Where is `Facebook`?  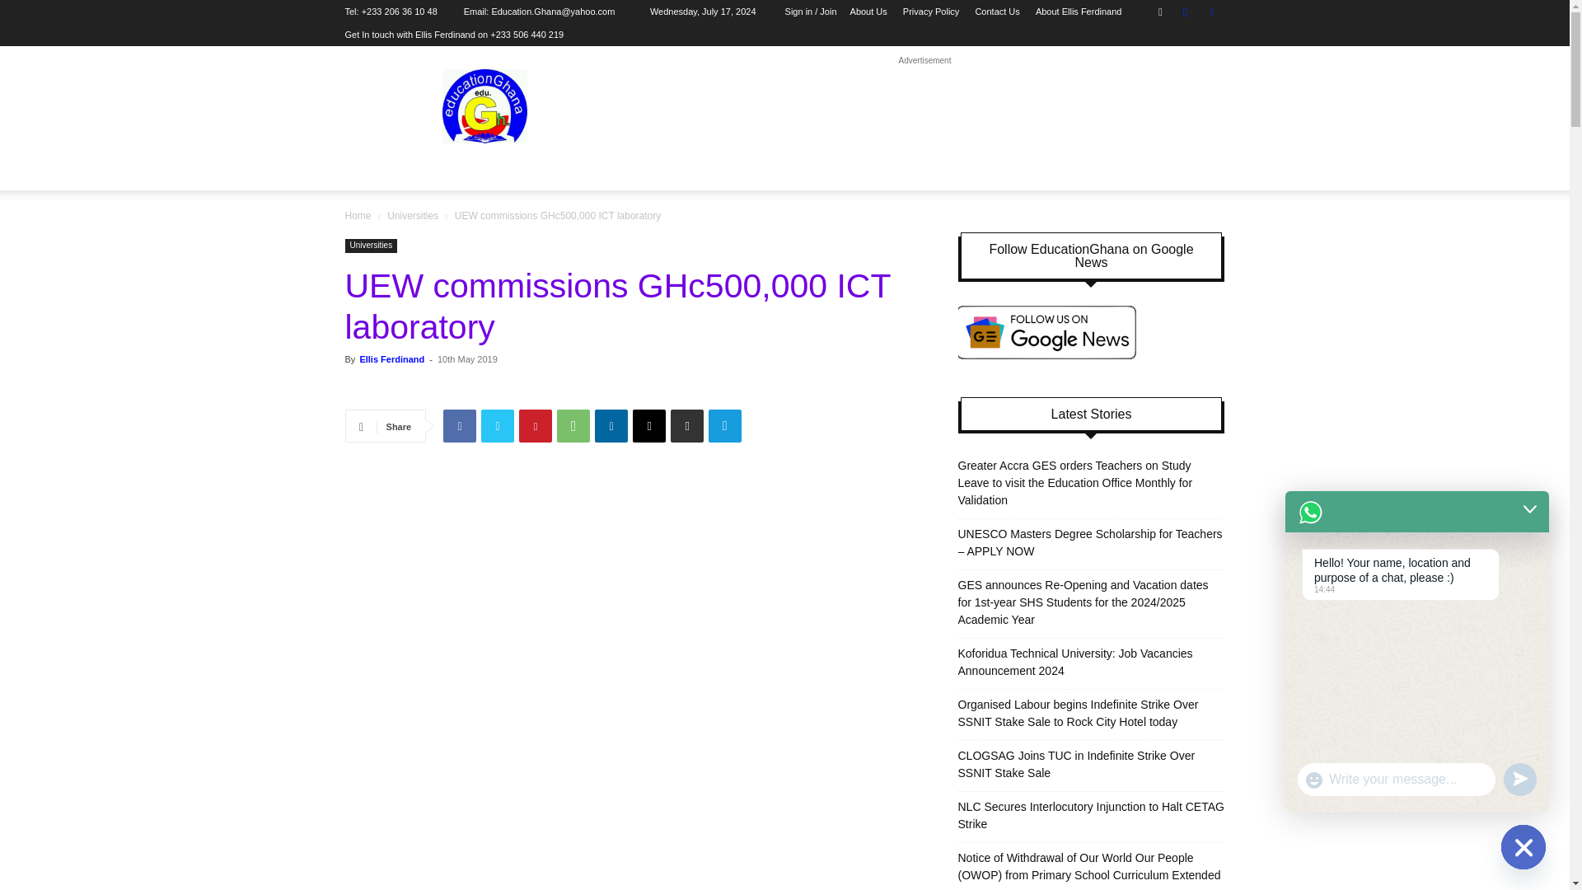
Facebook is located at coordinates (459, 425).